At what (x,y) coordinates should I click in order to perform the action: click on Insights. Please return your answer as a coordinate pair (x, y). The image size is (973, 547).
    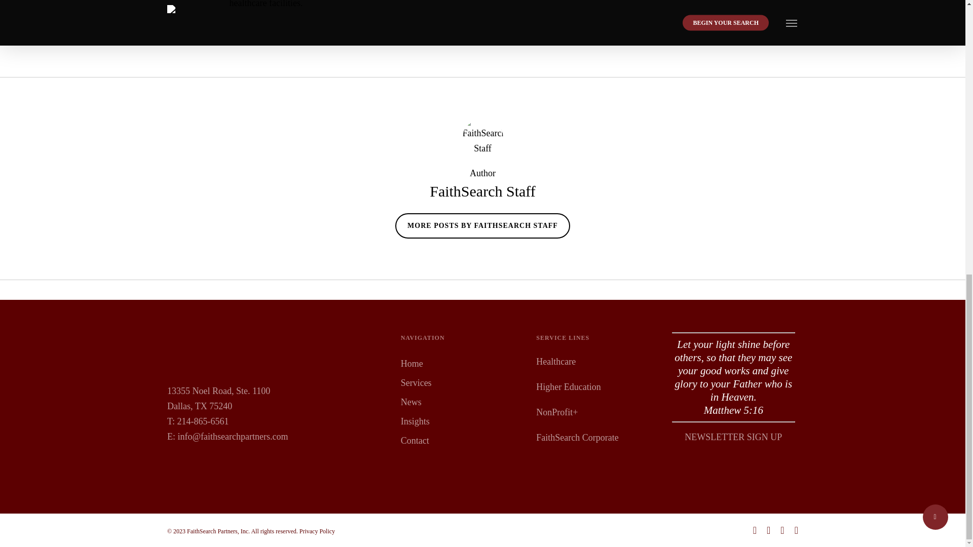
    Looking at the image, I should click on (462, 421).